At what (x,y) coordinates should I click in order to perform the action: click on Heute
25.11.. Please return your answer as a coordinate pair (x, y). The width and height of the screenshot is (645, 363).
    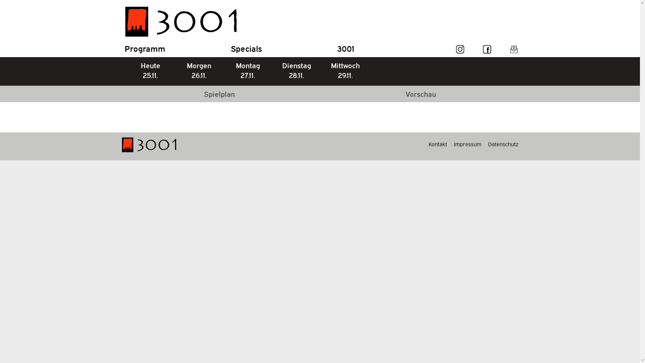
    Looking at the image, I should click on (150, 71).